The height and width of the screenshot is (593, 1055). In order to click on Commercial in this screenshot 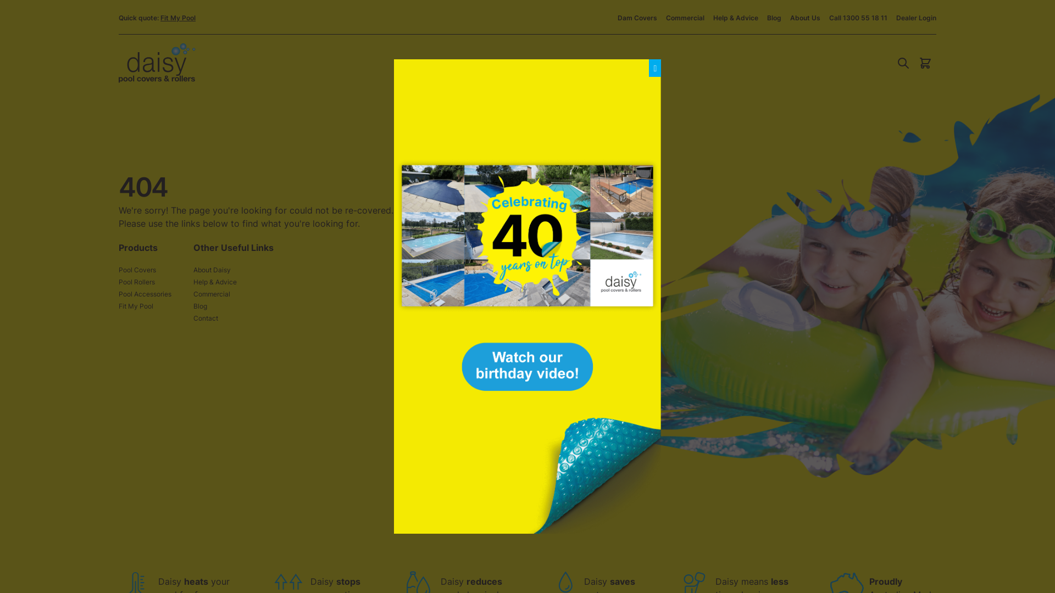, I will do `click(685, 18)`.